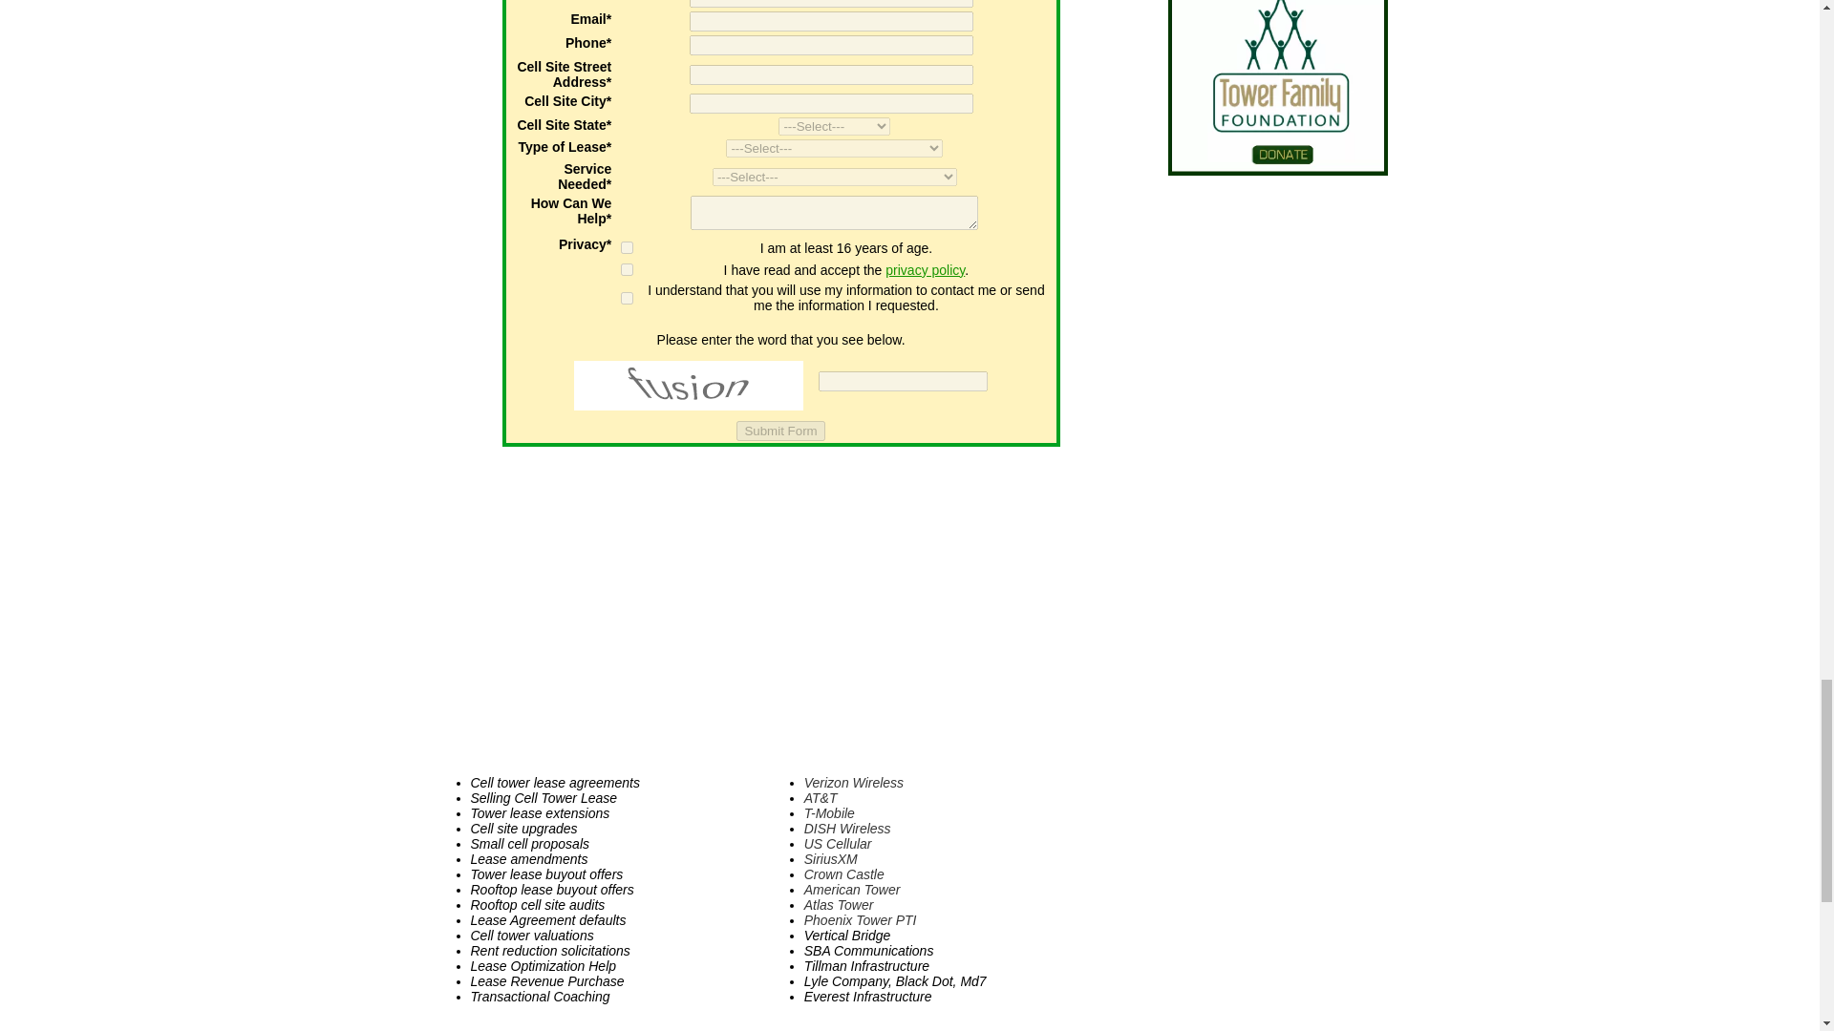  I want to click on YouTube video player, so click(774, 607).